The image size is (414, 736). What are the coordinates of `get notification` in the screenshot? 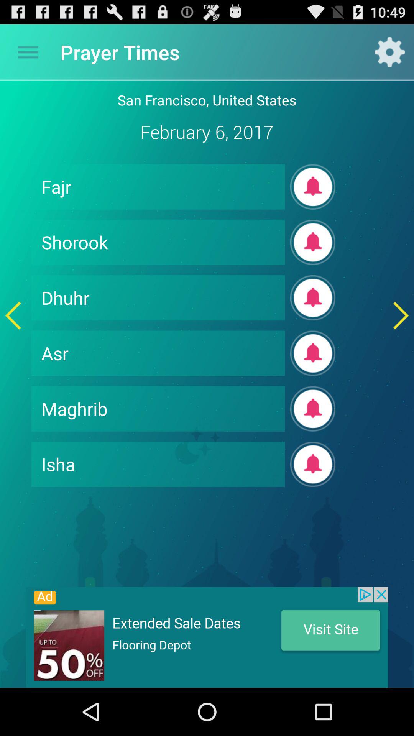 It's located at (313, 187).